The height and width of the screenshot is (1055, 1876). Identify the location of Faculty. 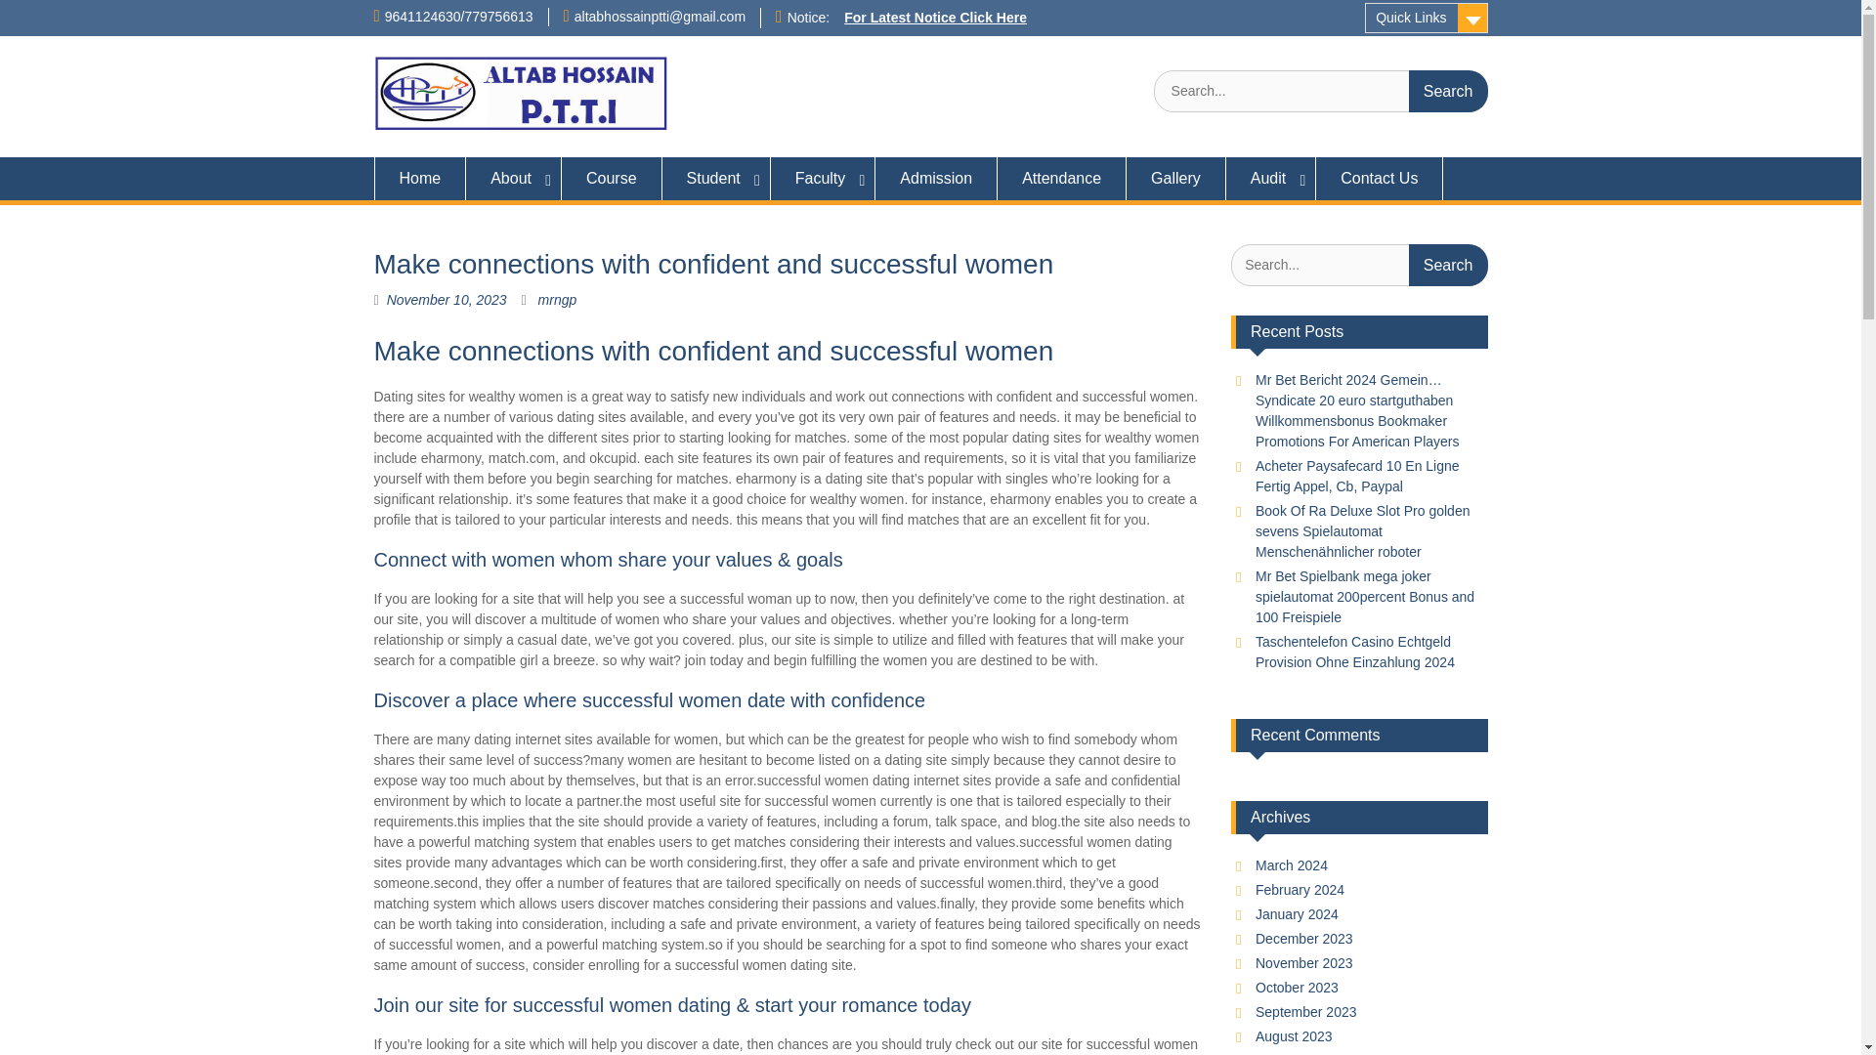
(823, 178).